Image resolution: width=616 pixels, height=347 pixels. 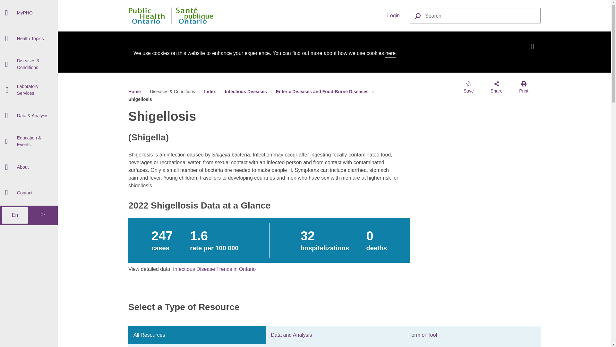 What do you see at coordinates (29, 40) in the screenshot?
I see `Air Quality` at bounding box center [29, 40].